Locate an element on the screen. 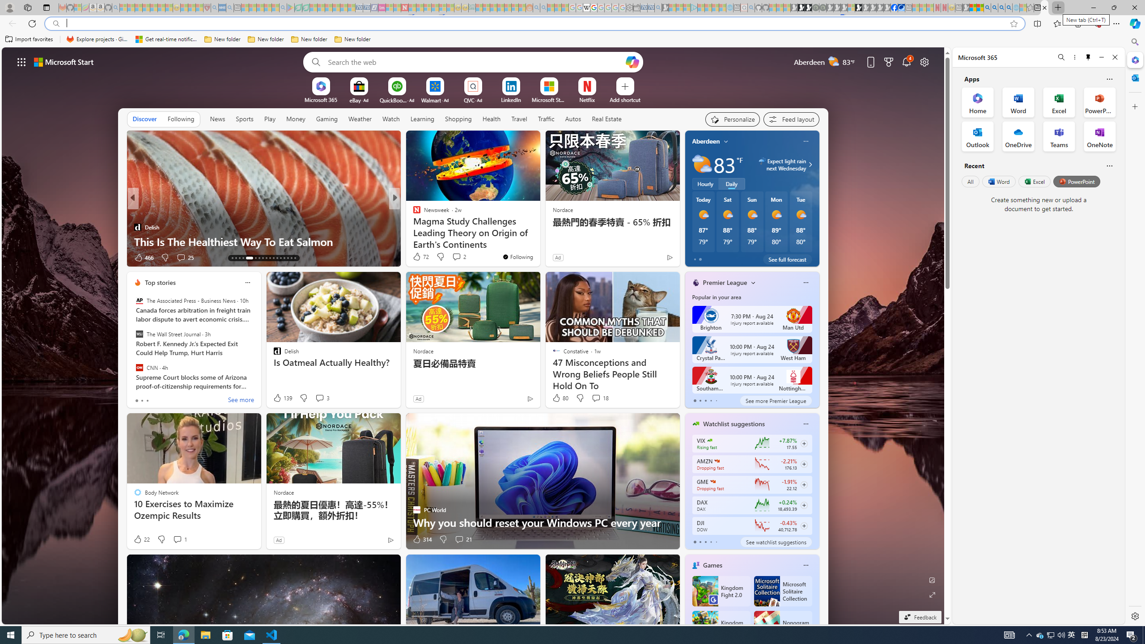 The height and width of the screenshot is (644, 1145). 223 Like is located at coordinates (419, 258).